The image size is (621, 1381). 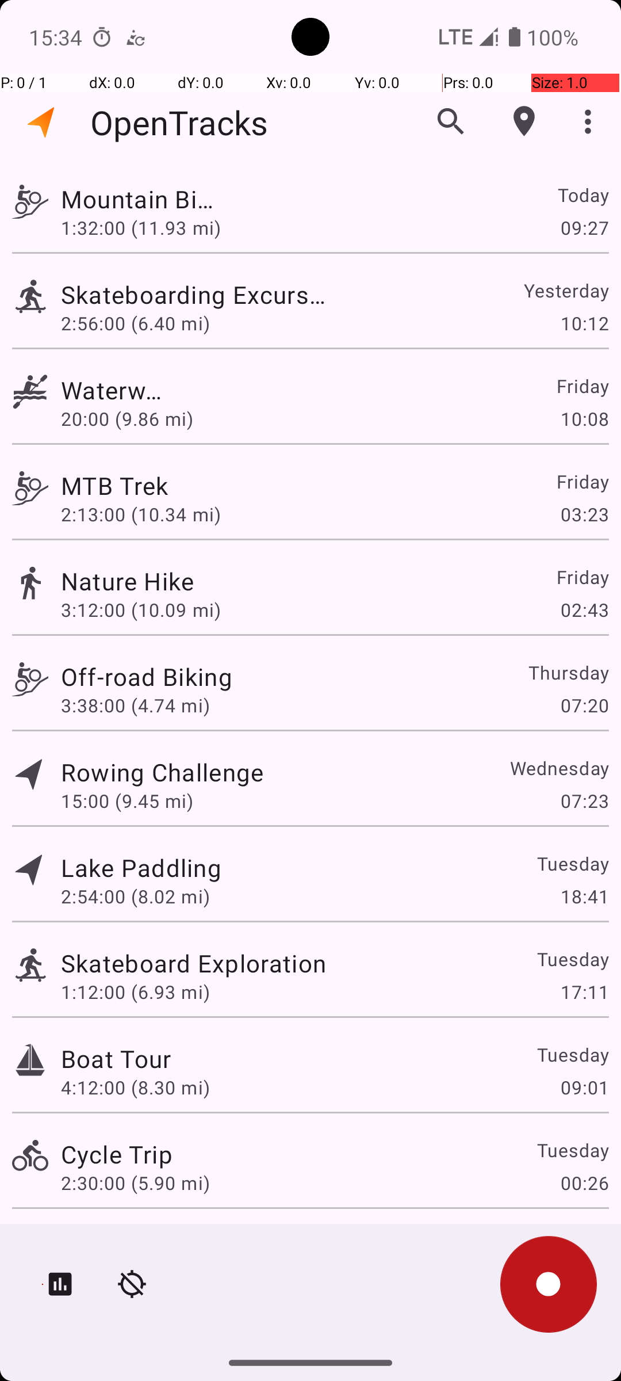 I want to click on 2:54:00 (8.02 mi), so click(x=136, y=896).